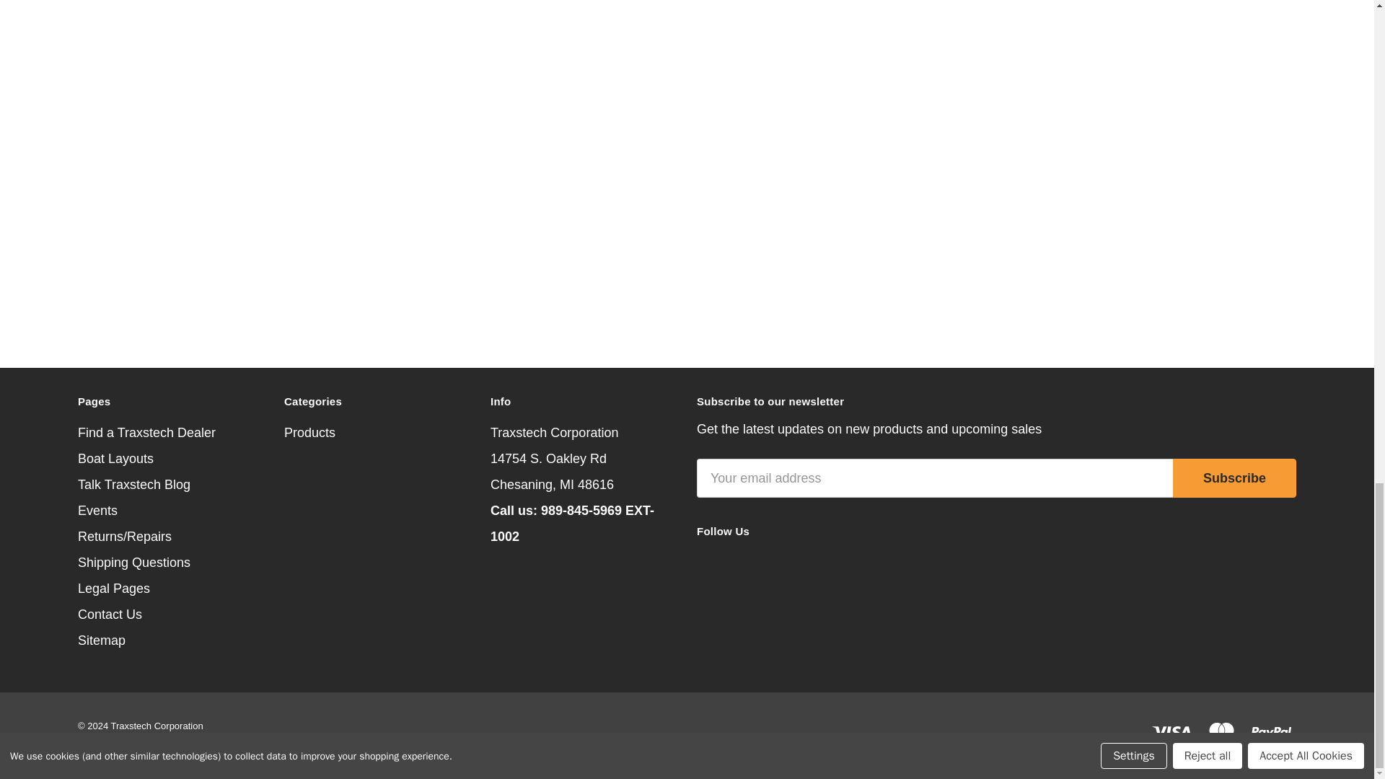 The width and height of the screenshot is (1385, 779). Describe the element at coordinates (1235, 478) in the screenshot. I see `Subscribe` at that location.